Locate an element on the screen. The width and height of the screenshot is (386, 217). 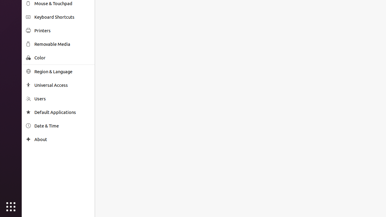
Date & Time is located at coordinates (62, 126).